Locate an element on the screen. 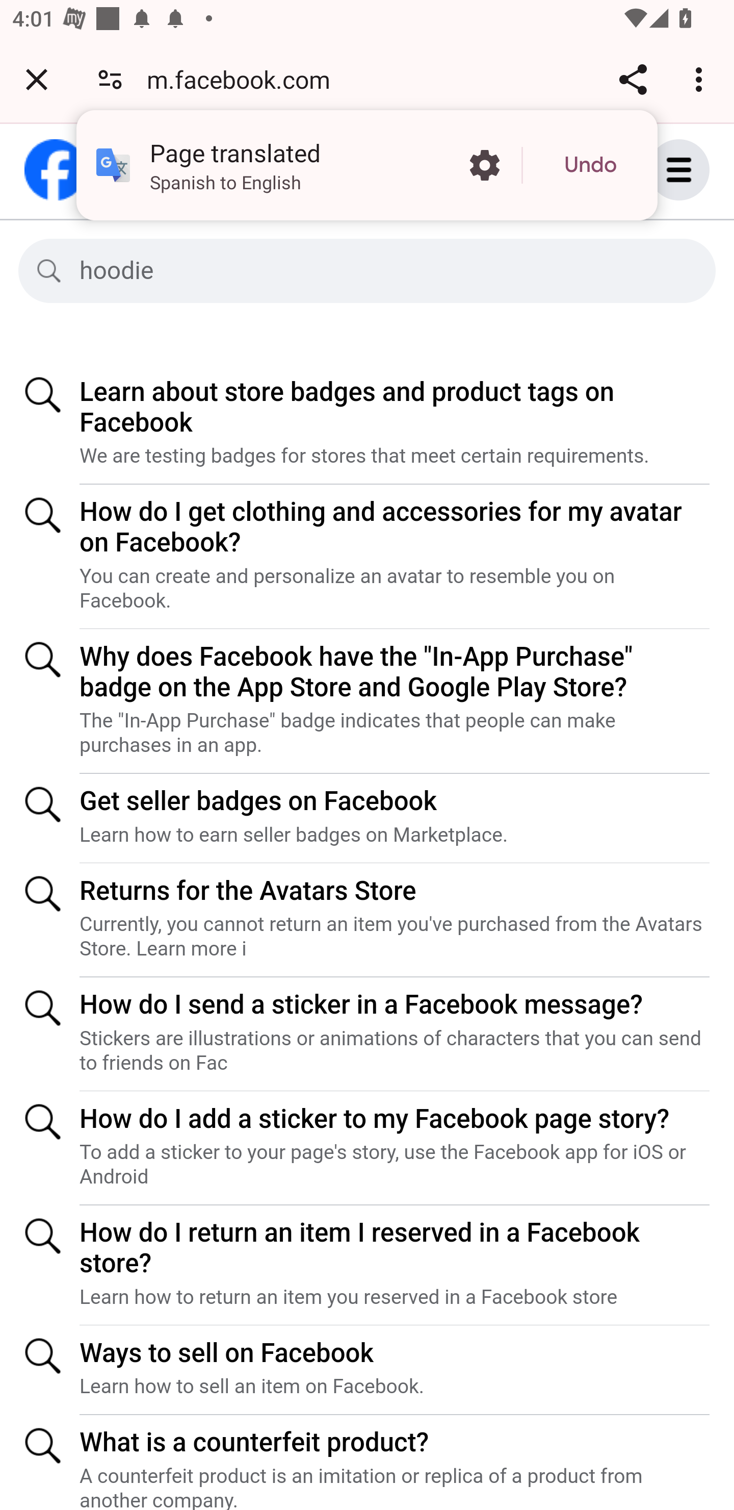 The height and width of the screenshot is (1510, 734). Close tab is located at coordinates (37, 79).